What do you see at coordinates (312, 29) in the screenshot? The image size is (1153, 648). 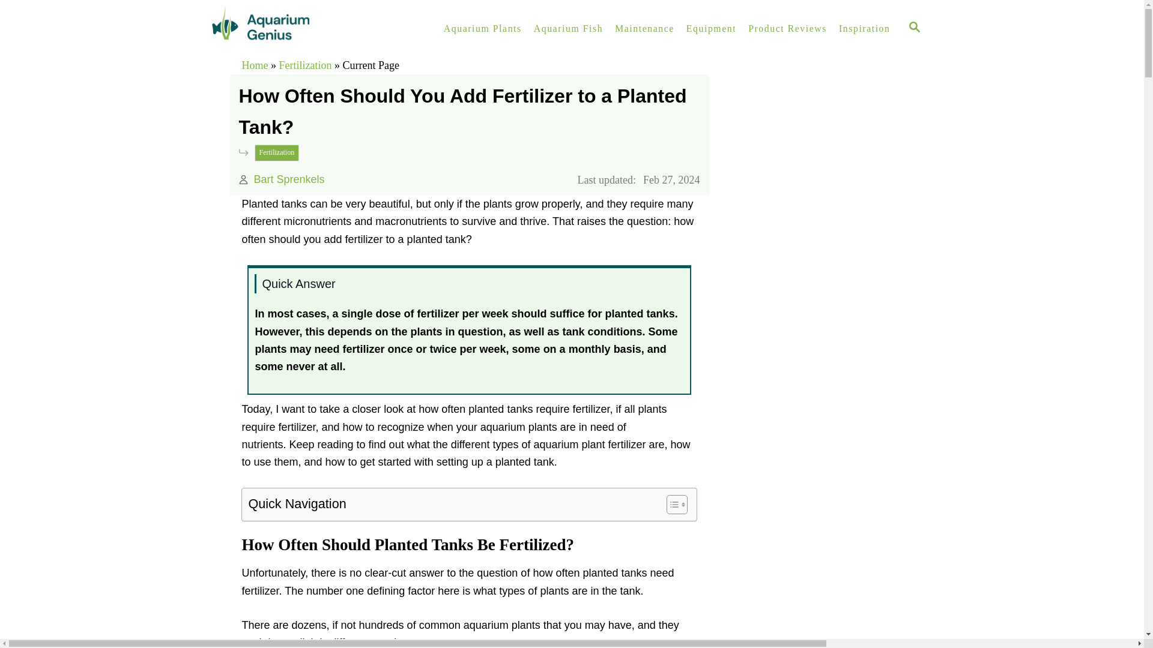 I see `Aquarium Genius` at bounding box center [312, 29].